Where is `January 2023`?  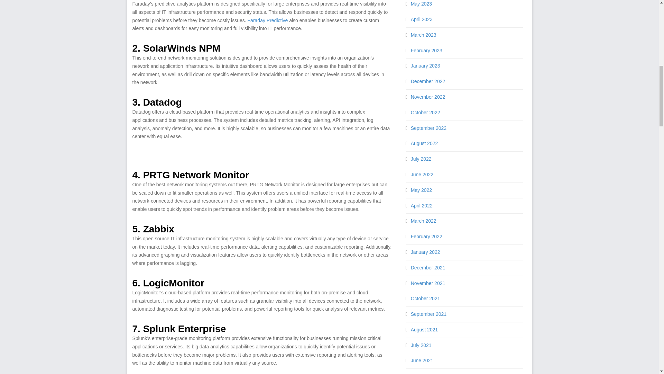 January 2023 is located at coordinates (425, 66).